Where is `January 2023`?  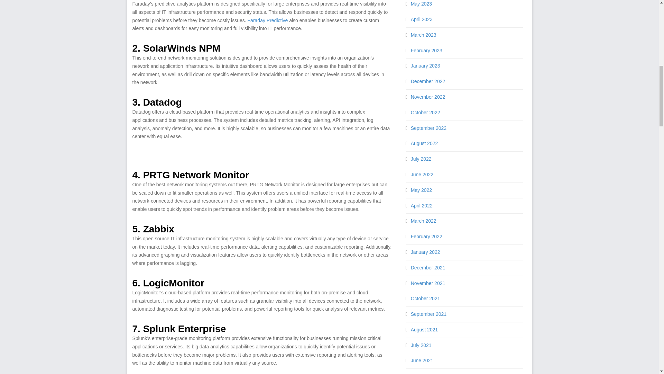 January 2023 is located at coordinates (425, 66).